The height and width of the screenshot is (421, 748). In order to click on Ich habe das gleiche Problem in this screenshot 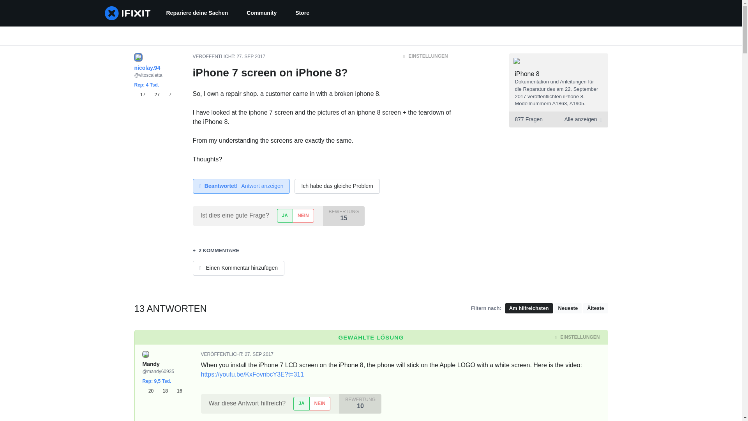, I will do `click(337, 186)`.